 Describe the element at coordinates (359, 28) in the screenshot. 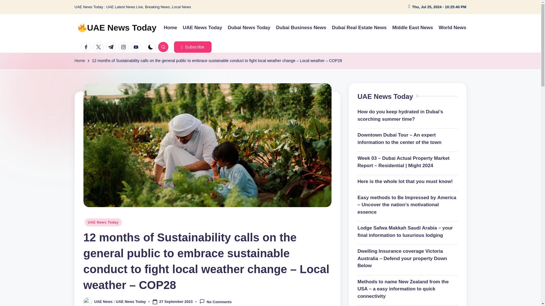

I see `Dubai Real Estate News` at that location.